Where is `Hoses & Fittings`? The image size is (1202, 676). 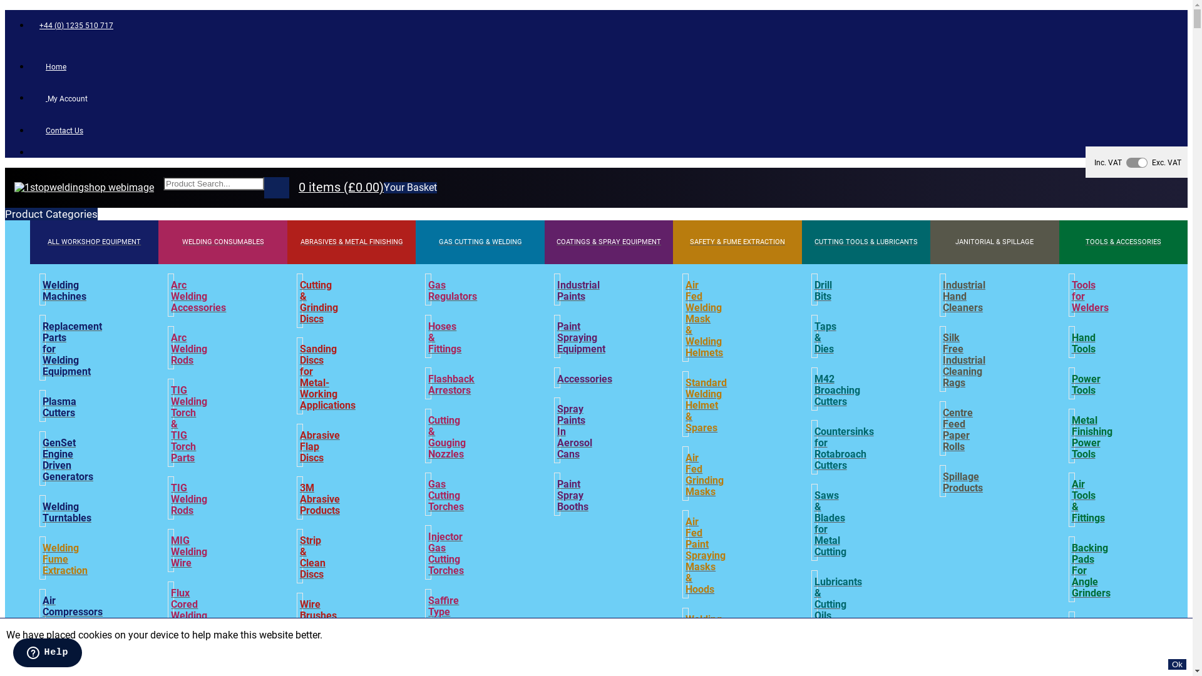 Hoses & Fittings is located at coordinates (444, 338).